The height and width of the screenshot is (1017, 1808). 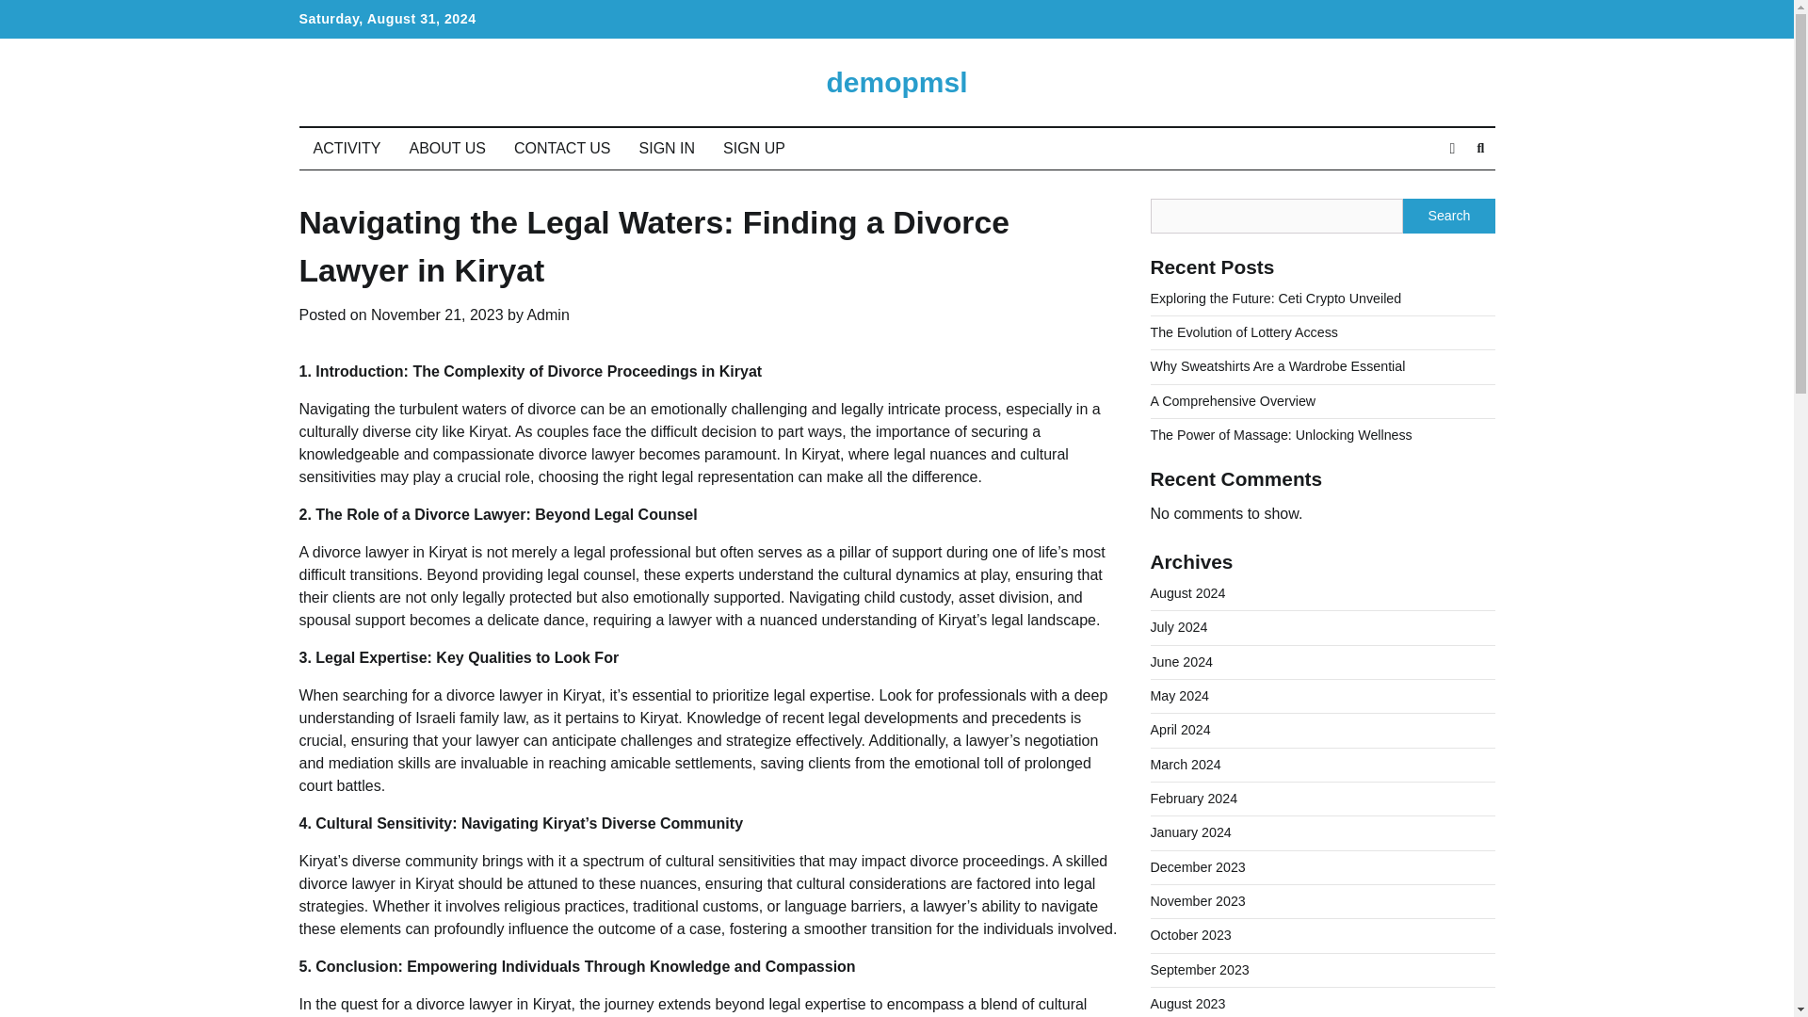 I want to click on April 2024, so click(x=1181, y=729).